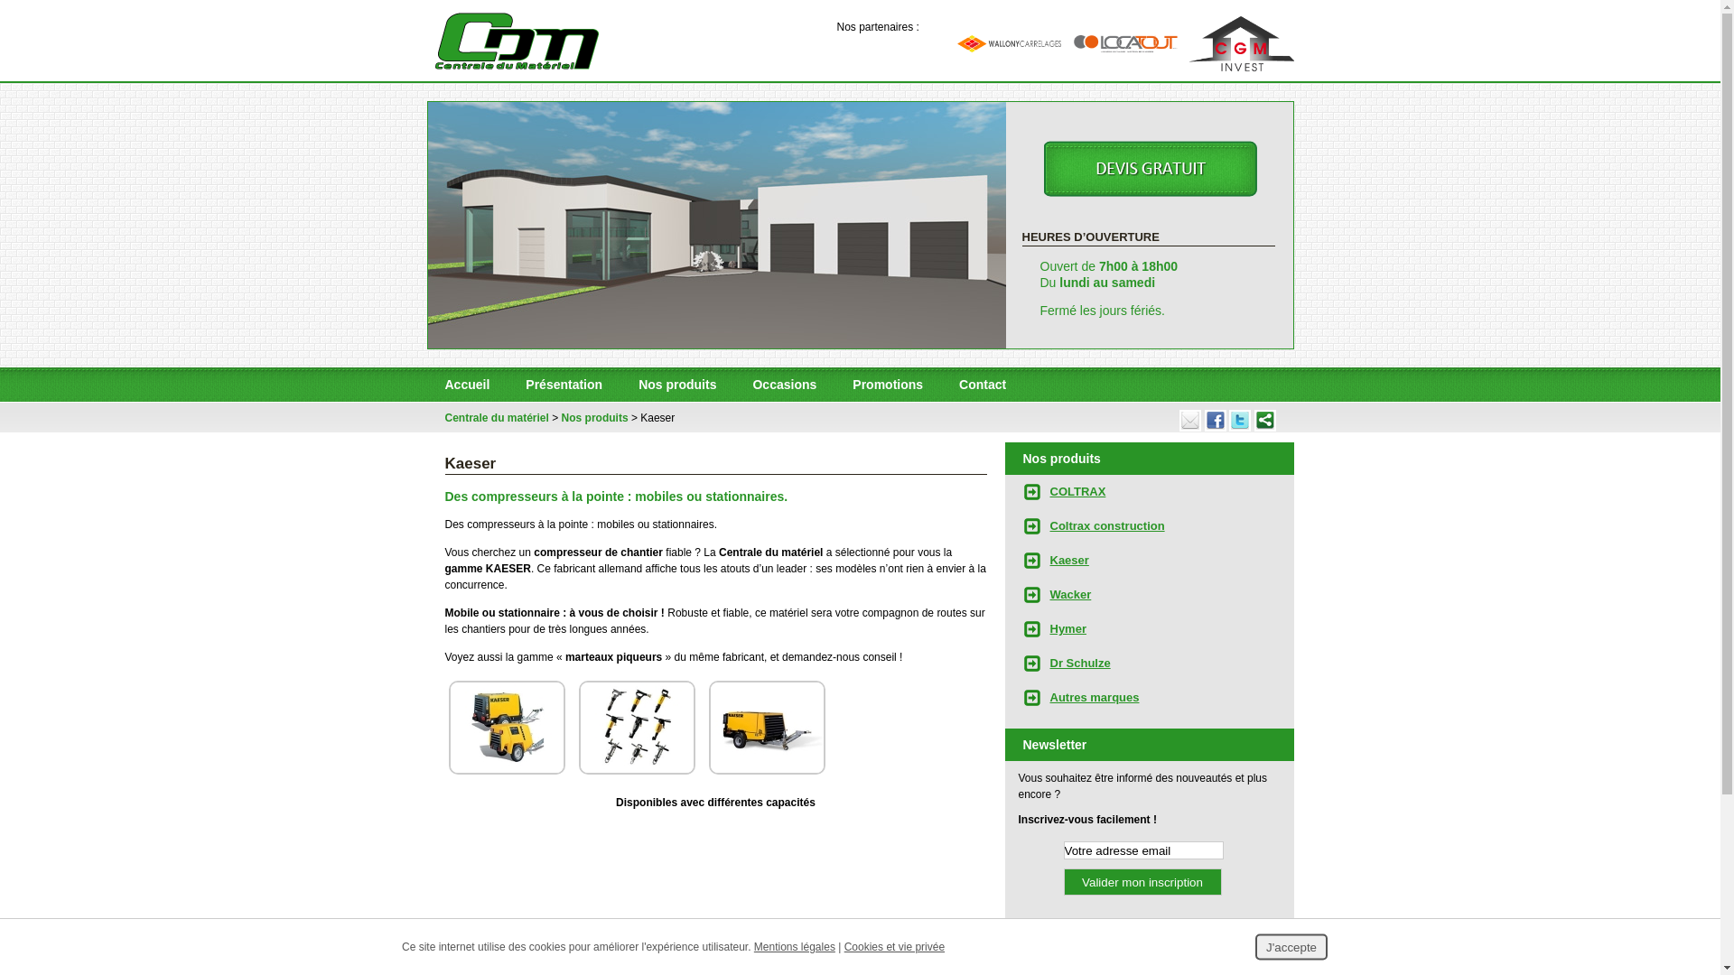 The width and height of the screenshot is (1734, 975). Describe the element at coordinates (888, 385) in the screenshot. I see `Promotions` at that location.